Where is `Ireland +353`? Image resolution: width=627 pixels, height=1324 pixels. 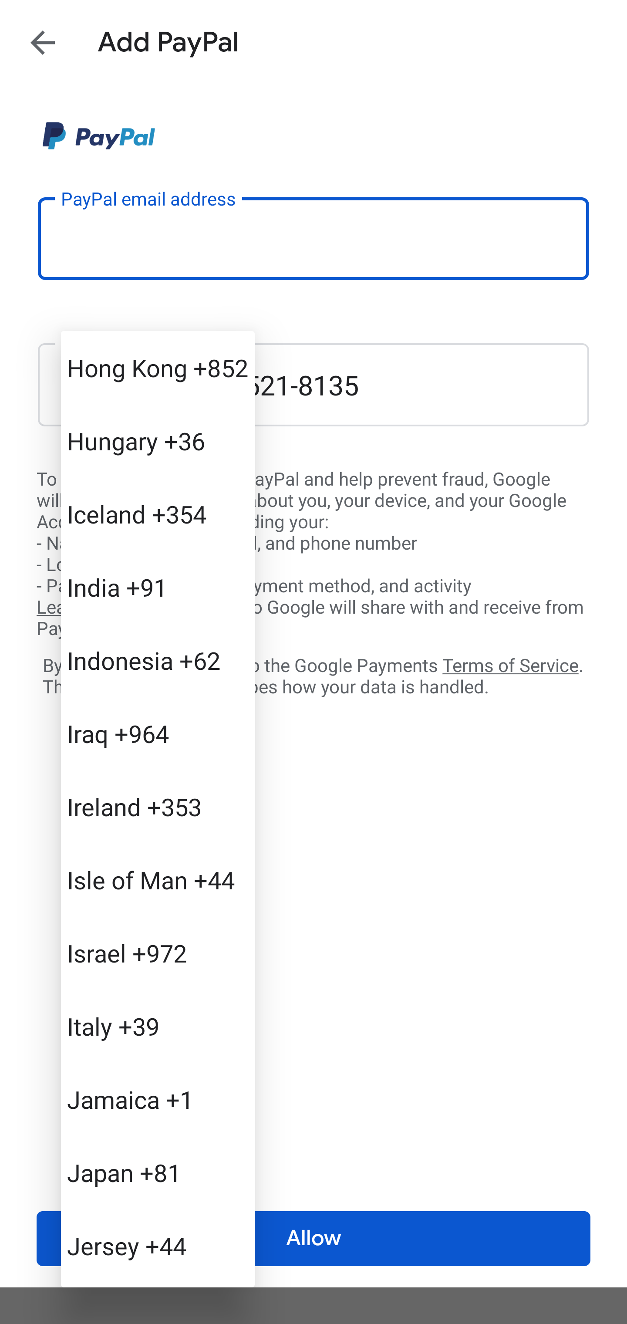
Ireland +353 is located at coordinates (158, 807).